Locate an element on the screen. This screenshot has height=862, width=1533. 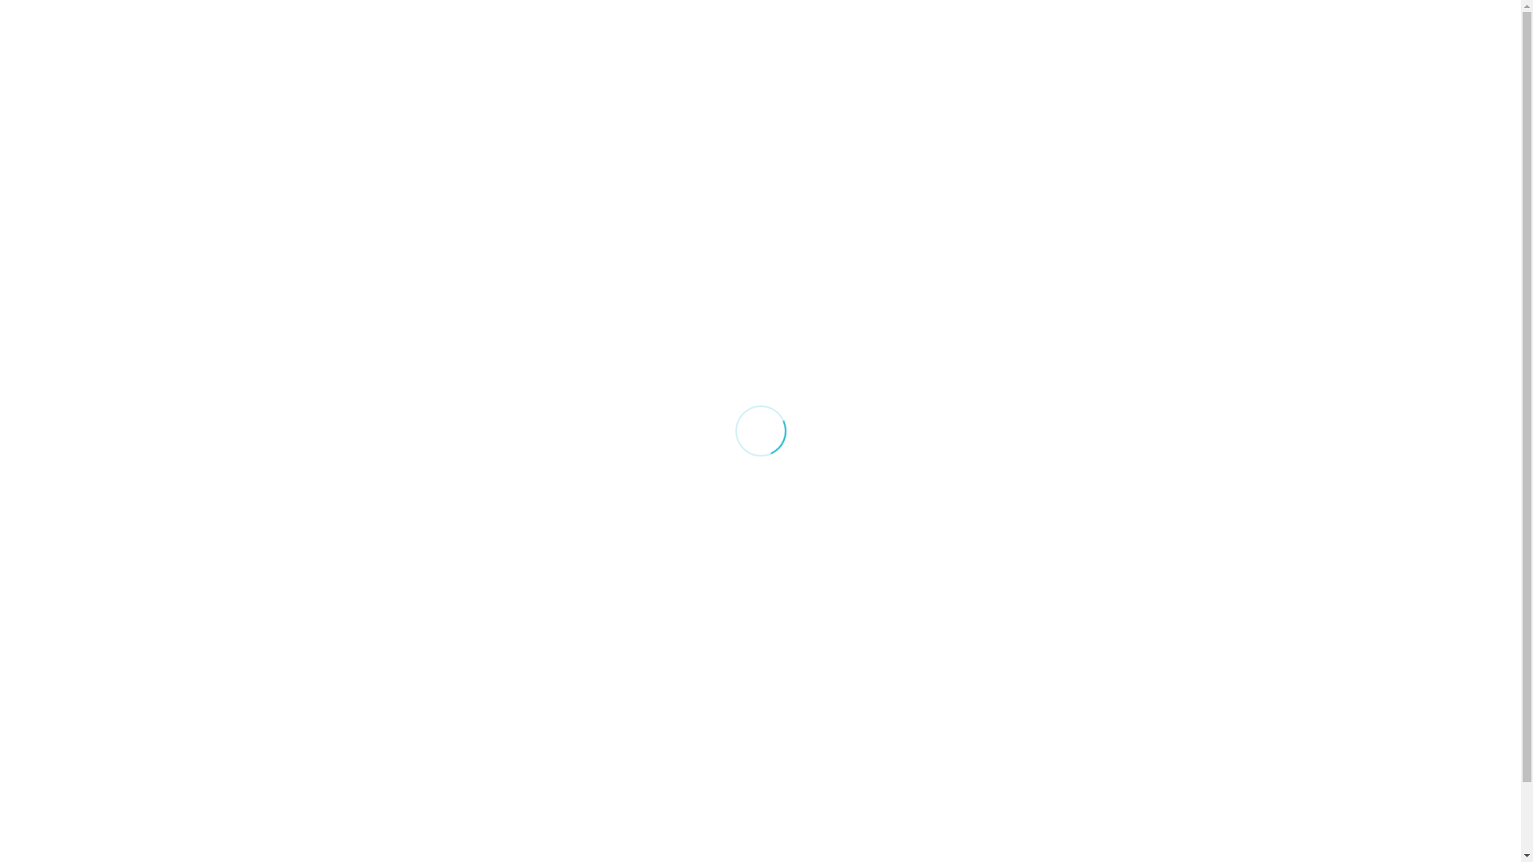
Women is located at coordinates (813, 784).